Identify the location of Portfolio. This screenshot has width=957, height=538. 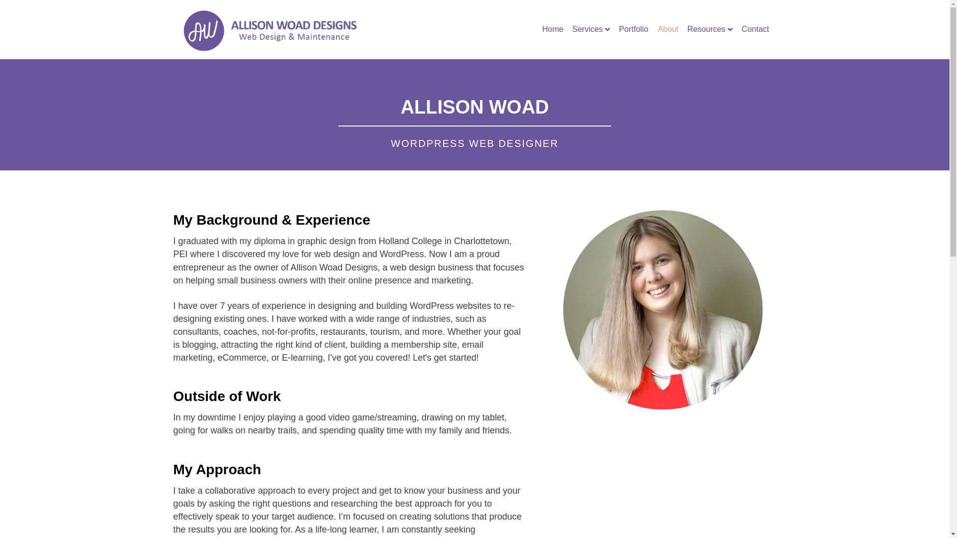
(634, 29).